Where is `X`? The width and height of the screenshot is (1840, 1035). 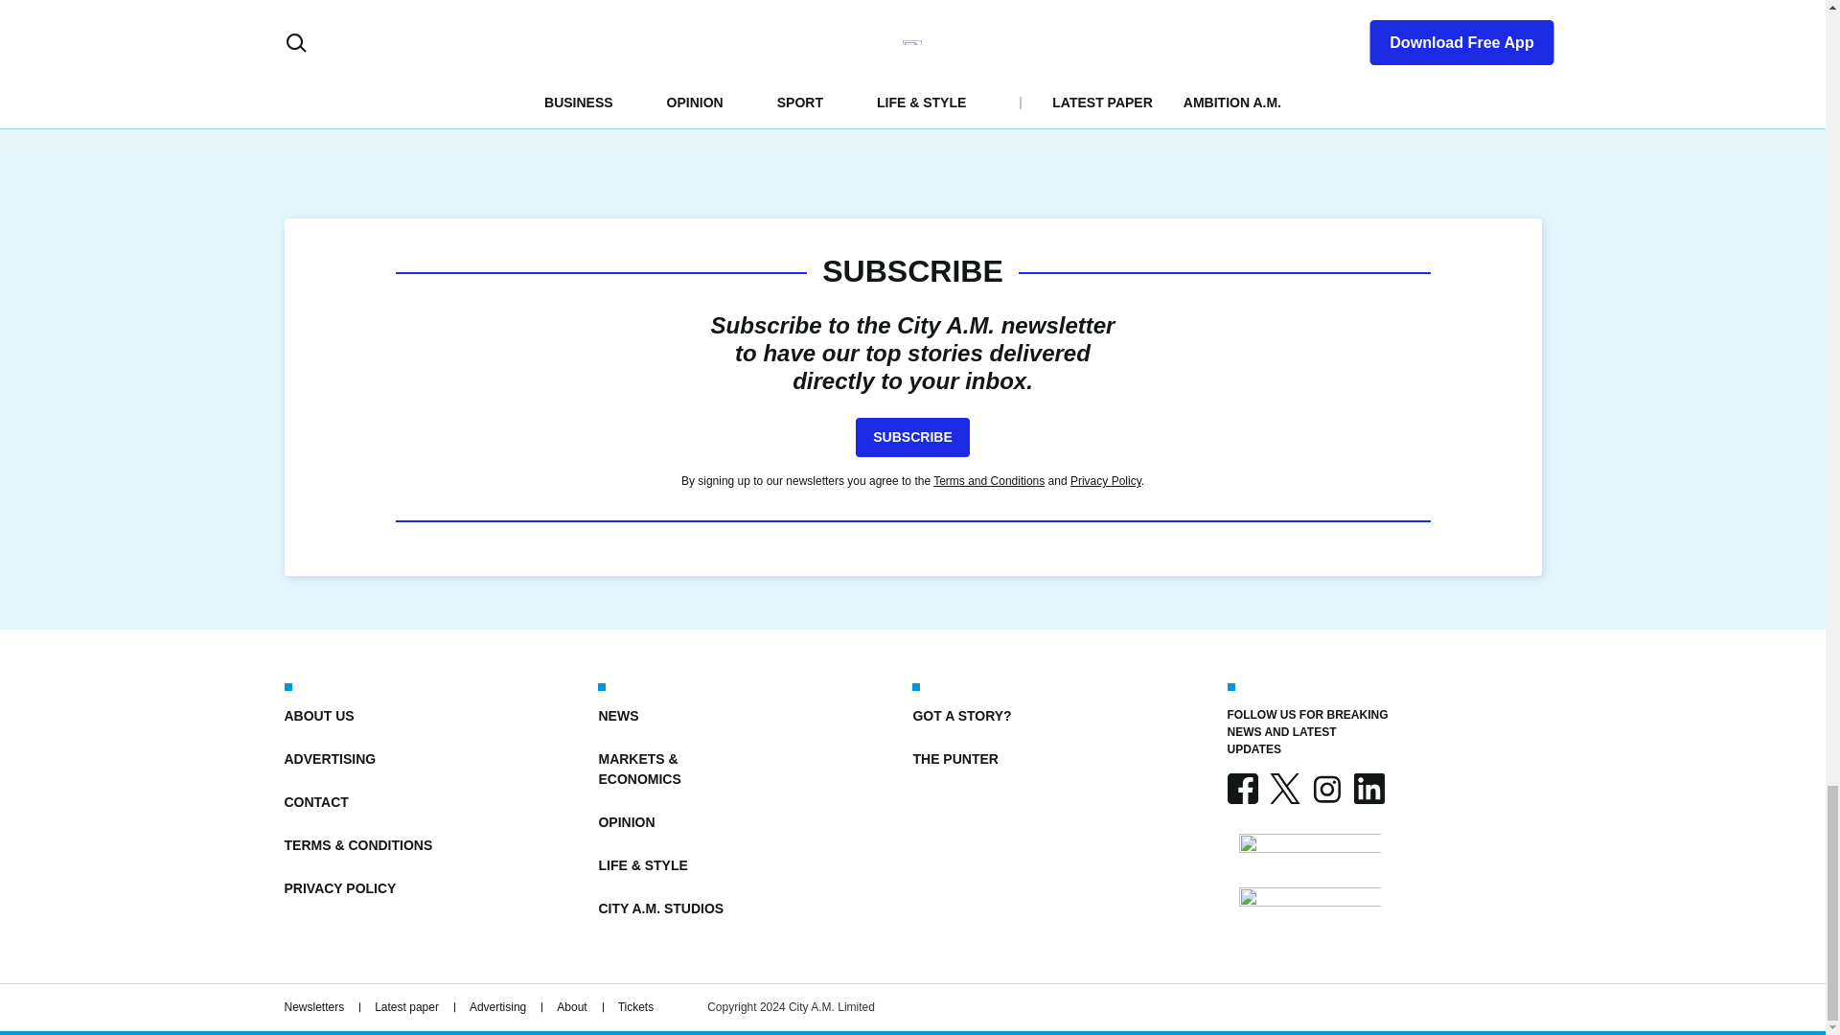 X is located at coordinates (1284, 788).